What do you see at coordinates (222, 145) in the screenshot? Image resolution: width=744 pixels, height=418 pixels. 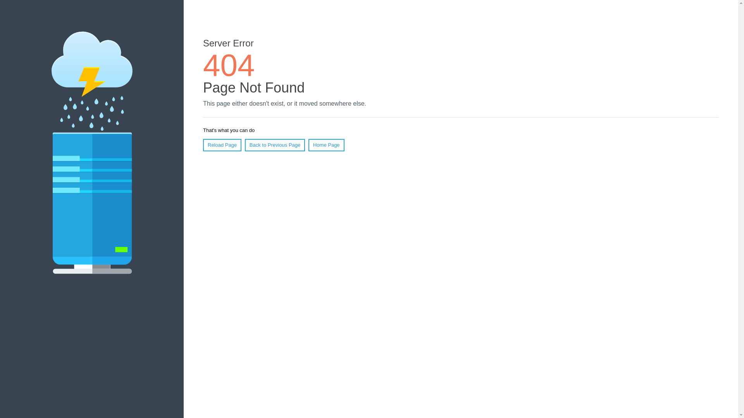 I see `Reload Page` at bounding box center [222, 145].